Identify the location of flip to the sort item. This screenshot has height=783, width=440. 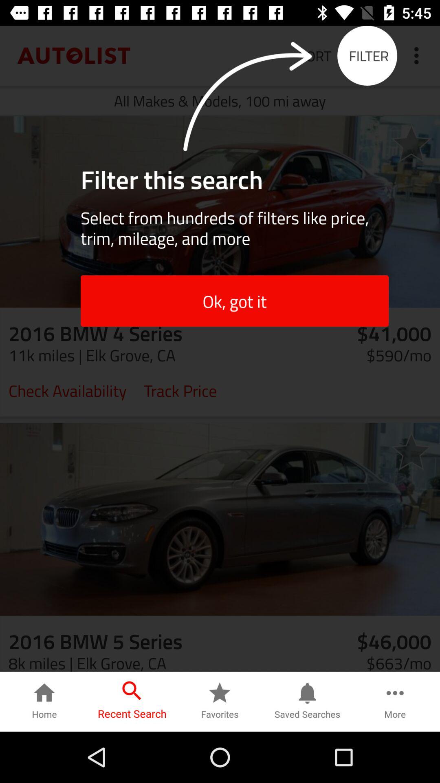
(315, 55).